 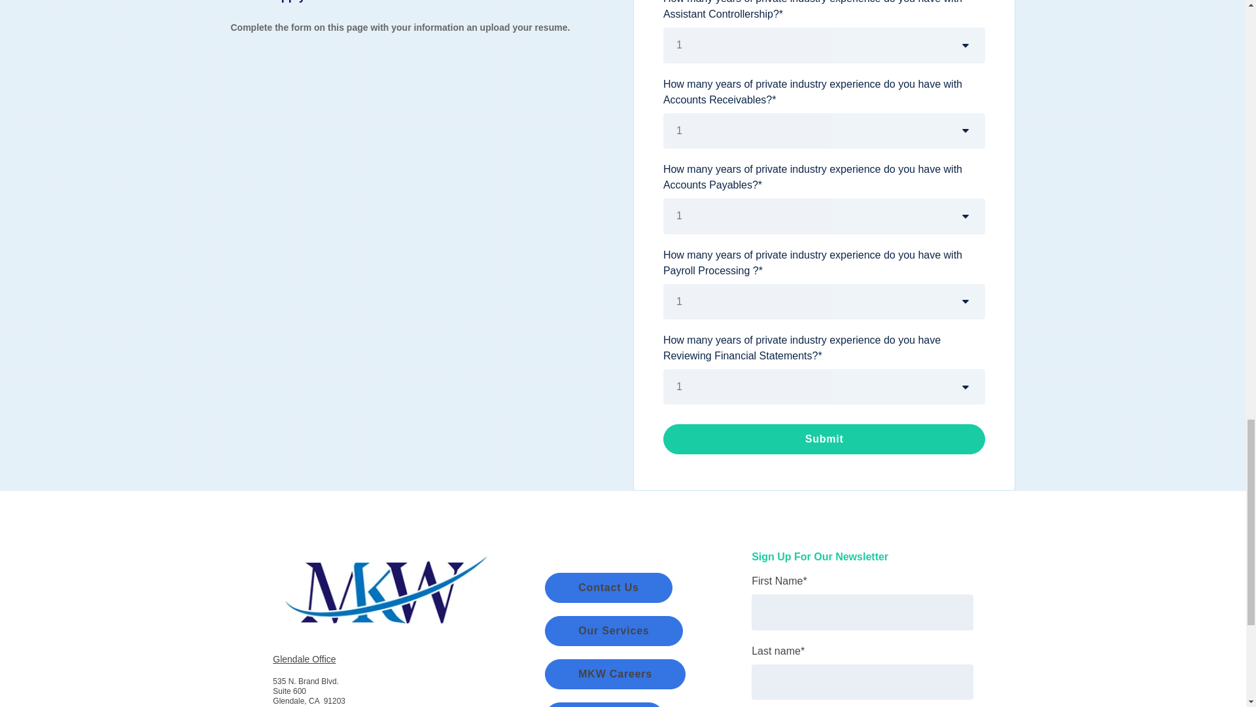 What do you see at coordinates (608, 588) in the screenshot?
I see `Contact Us` at bounding box center [608, 588].